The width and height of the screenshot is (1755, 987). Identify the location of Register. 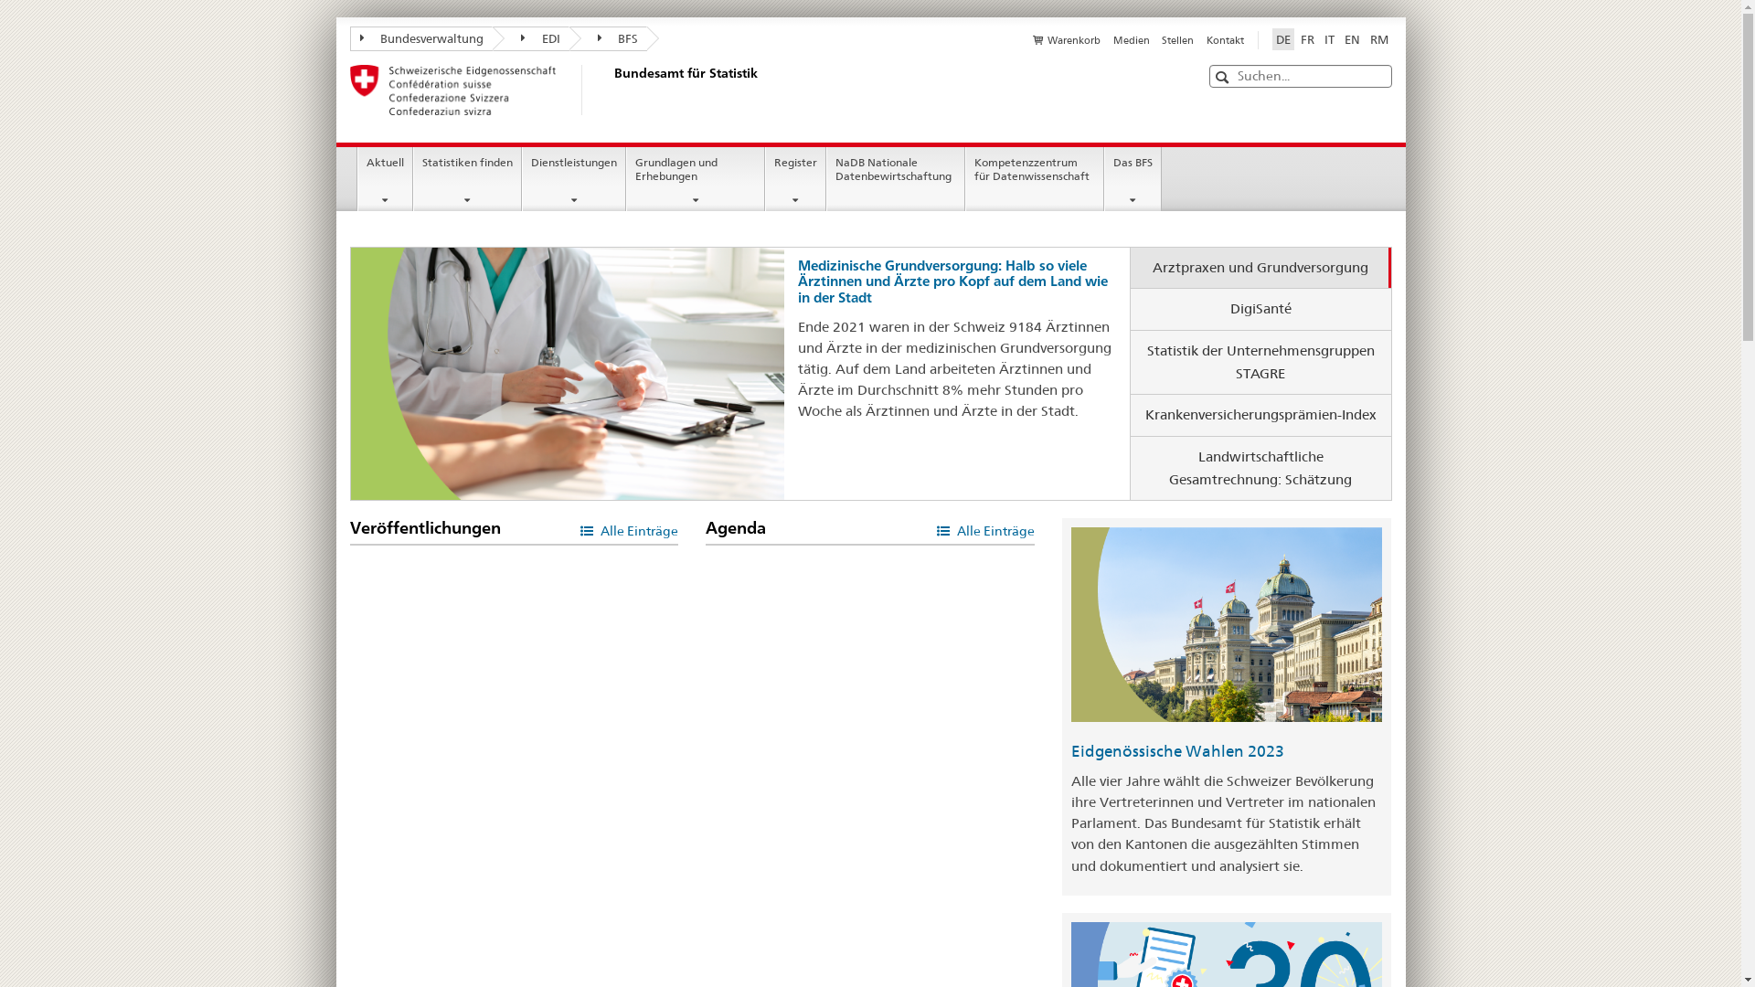
(795, 179).